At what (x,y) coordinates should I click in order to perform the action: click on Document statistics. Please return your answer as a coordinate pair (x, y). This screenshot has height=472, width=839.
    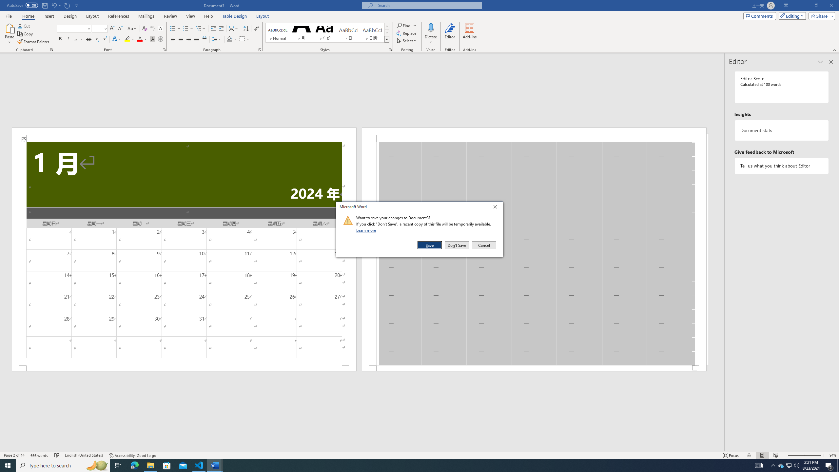
    Looking at the image, I should click on (782, 130).